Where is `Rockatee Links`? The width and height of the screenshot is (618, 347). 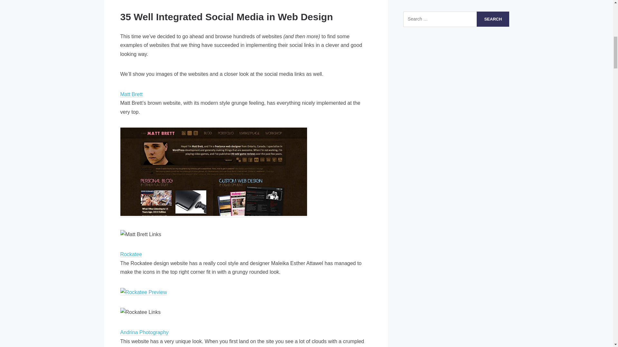
Rockatee Links is located at coordinates (140, 312).